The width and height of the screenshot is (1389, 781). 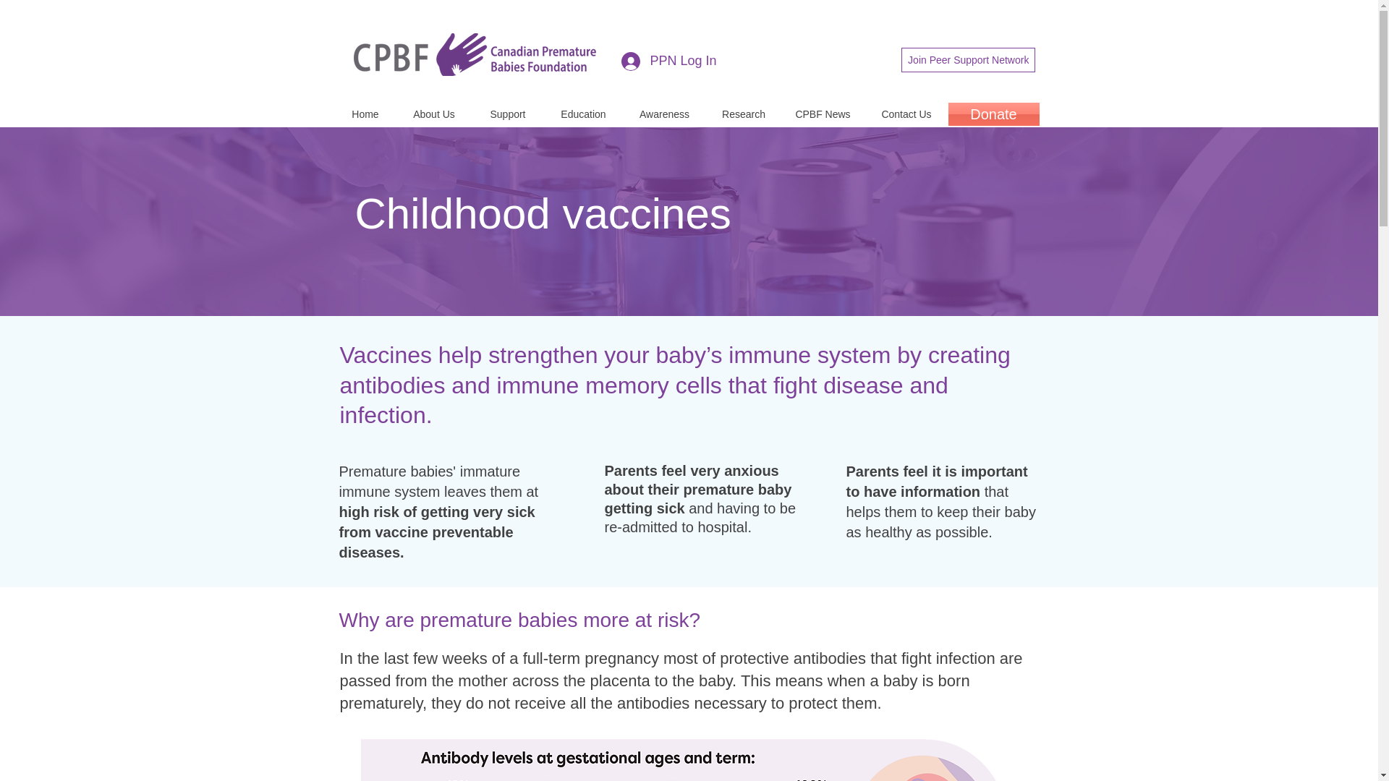 I want to click on Support, so click(x=507, y=114).